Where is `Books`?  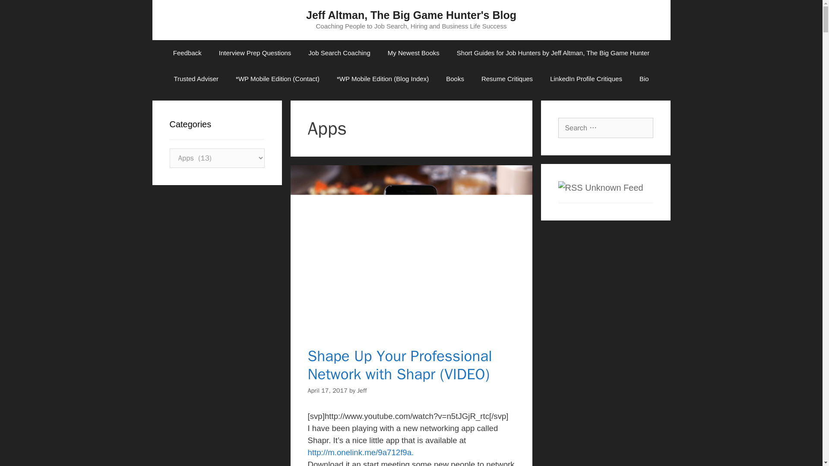
Books is located at coordinates (455, 79).